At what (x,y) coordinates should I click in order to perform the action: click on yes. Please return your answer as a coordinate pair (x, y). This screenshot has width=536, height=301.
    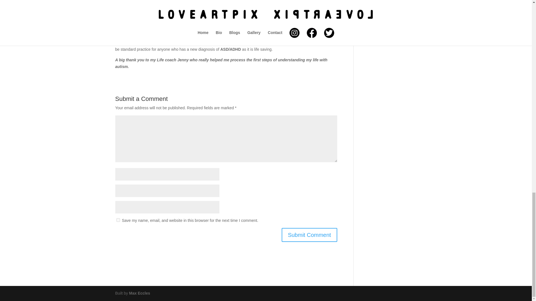
    Looking at the image, I should click on (118, 220).